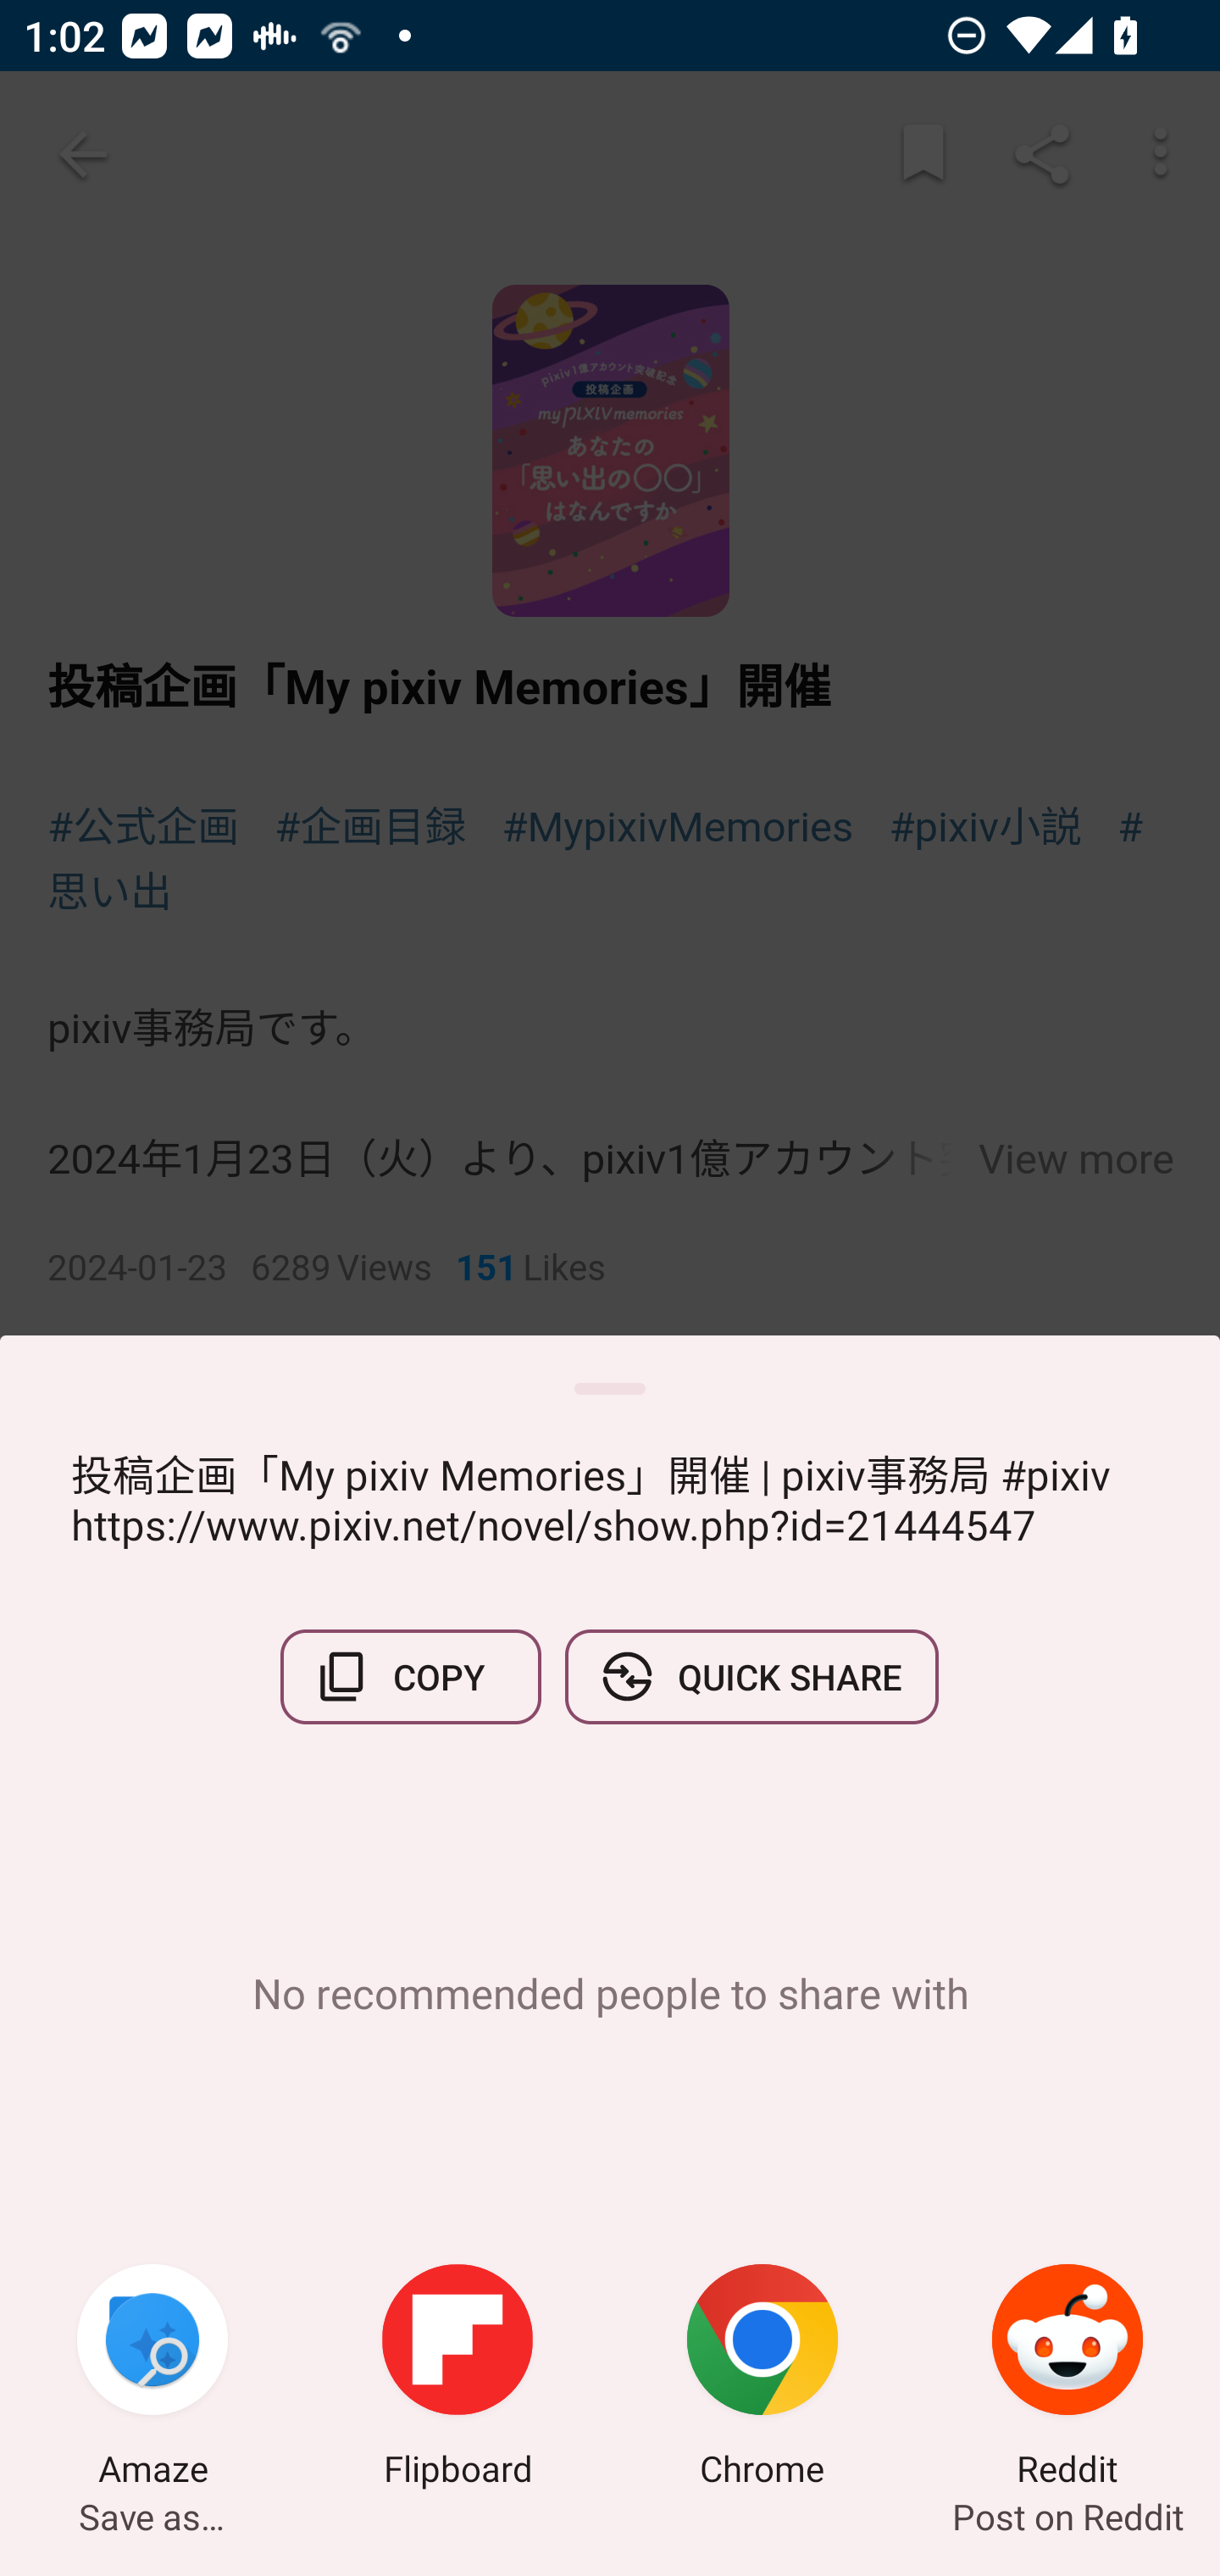 The width and height of the screenshot is (1220, 2576). Describe the element at coordinates (1067, 2379) in the screenshot. I see `Reddit Post on Reddit` at that location.